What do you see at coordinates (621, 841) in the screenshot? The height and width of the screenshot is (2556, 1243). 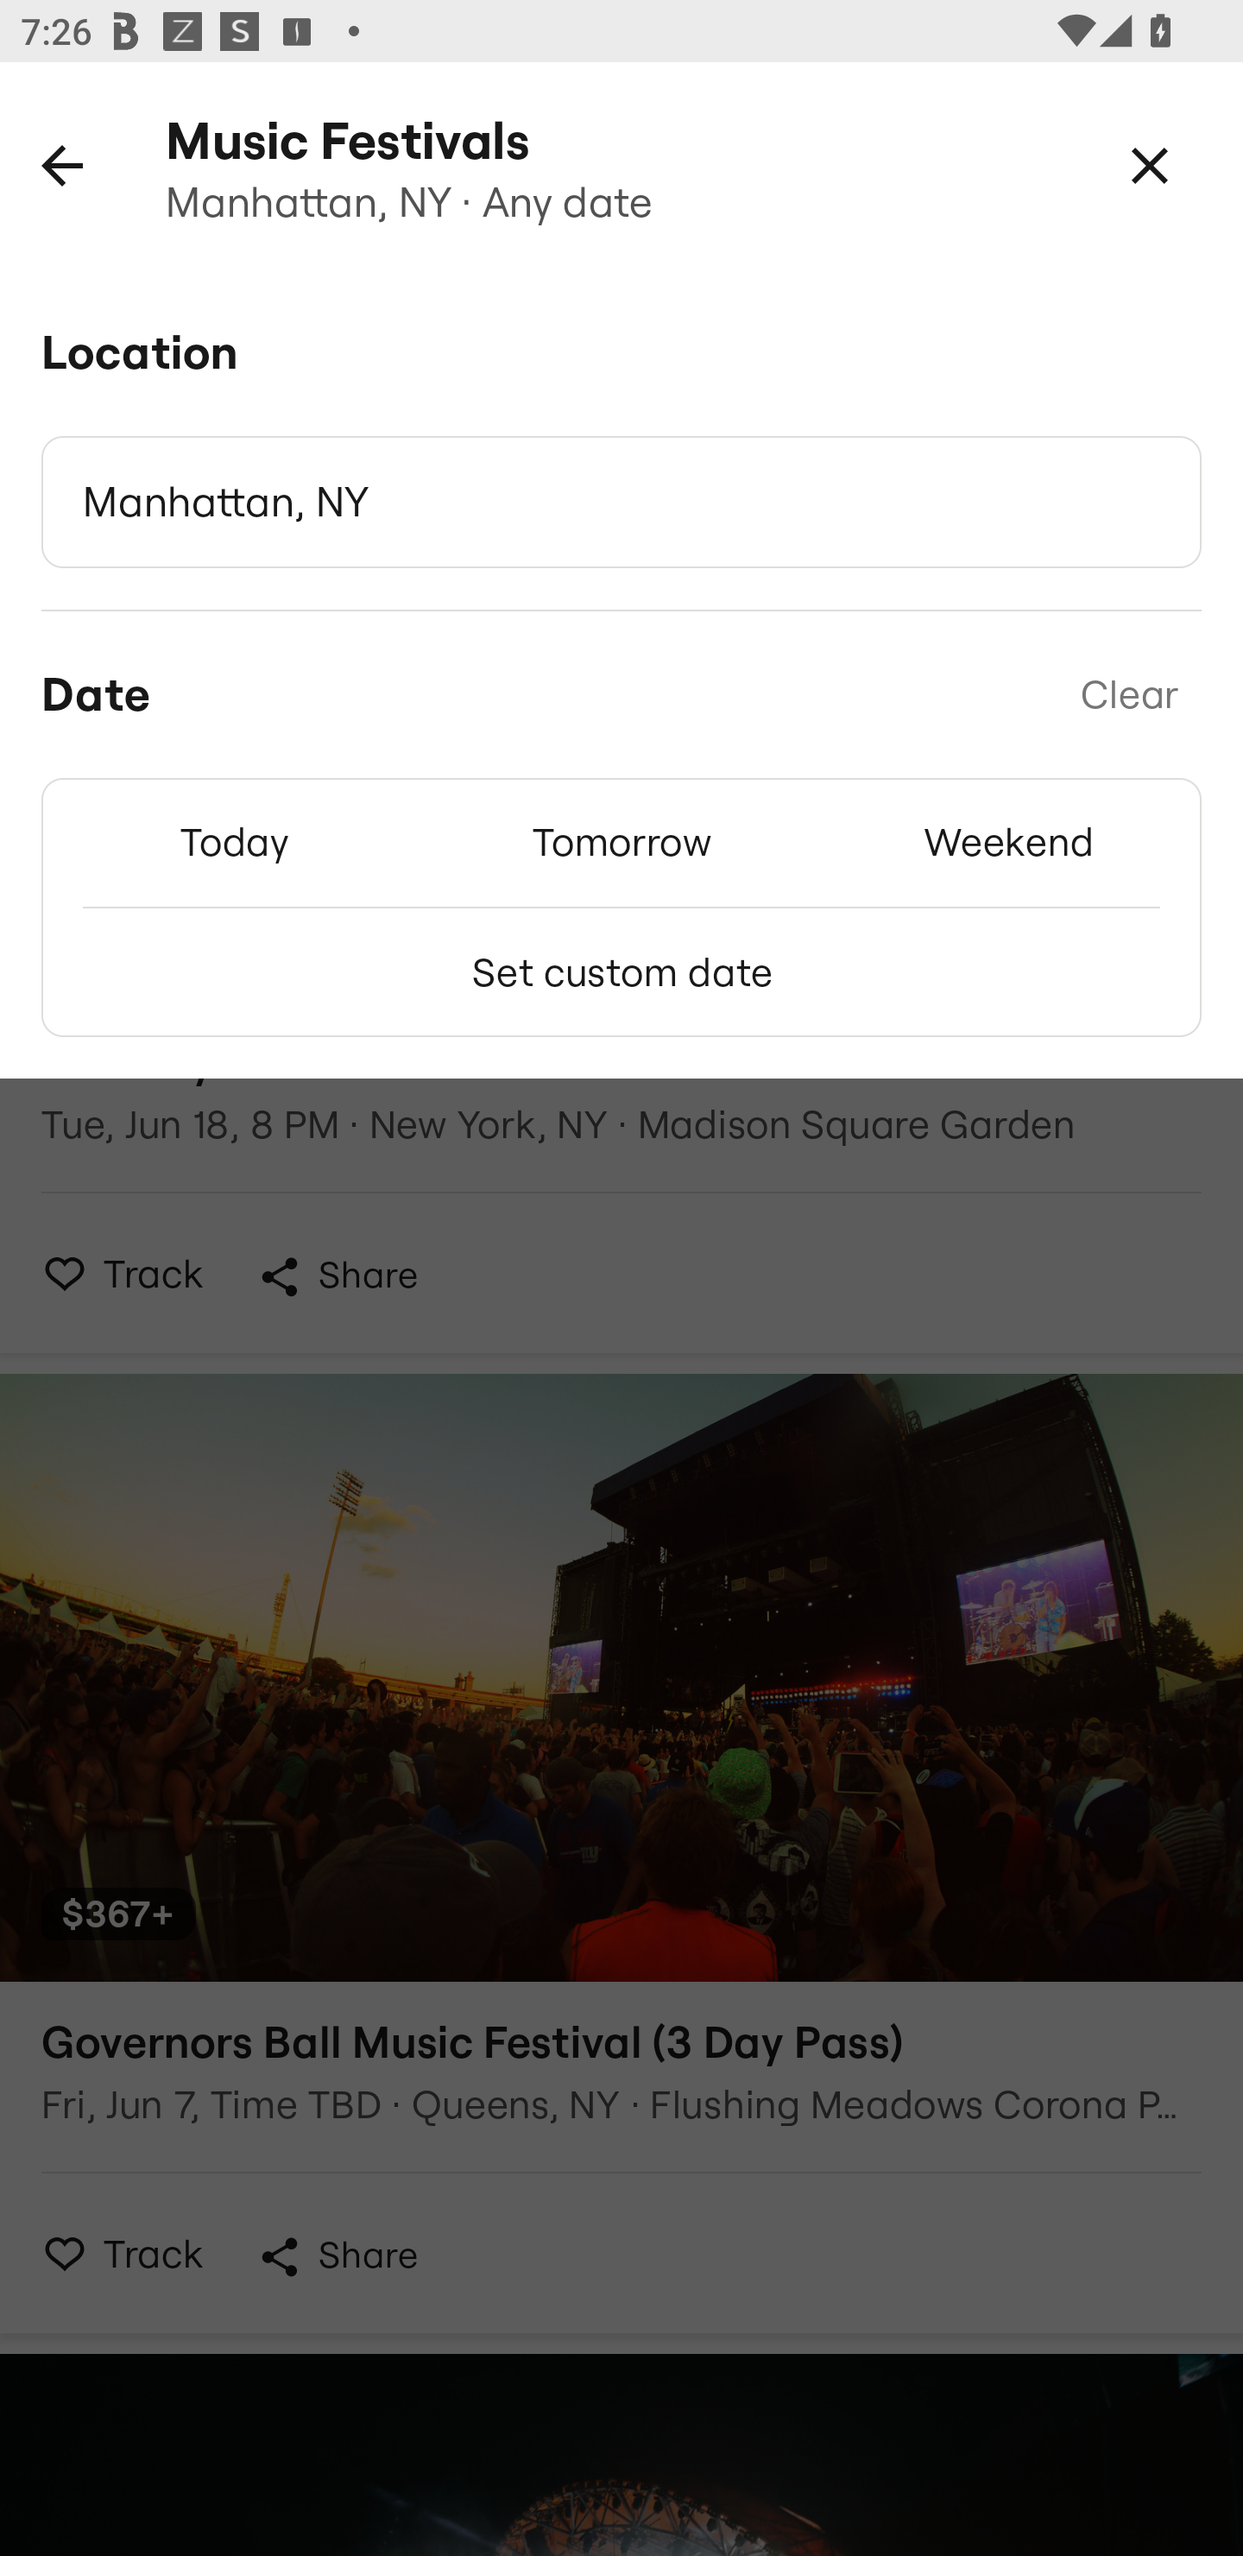 I see `Tomorrow` at bounding box center [621, 841].